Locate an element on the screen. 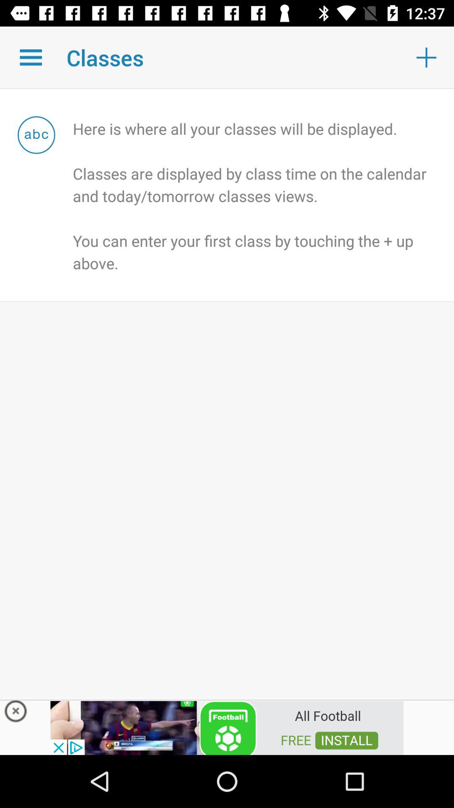 The width and height of the screenshot is (454, 808). tap for menu is located at coordinates (31, 57).